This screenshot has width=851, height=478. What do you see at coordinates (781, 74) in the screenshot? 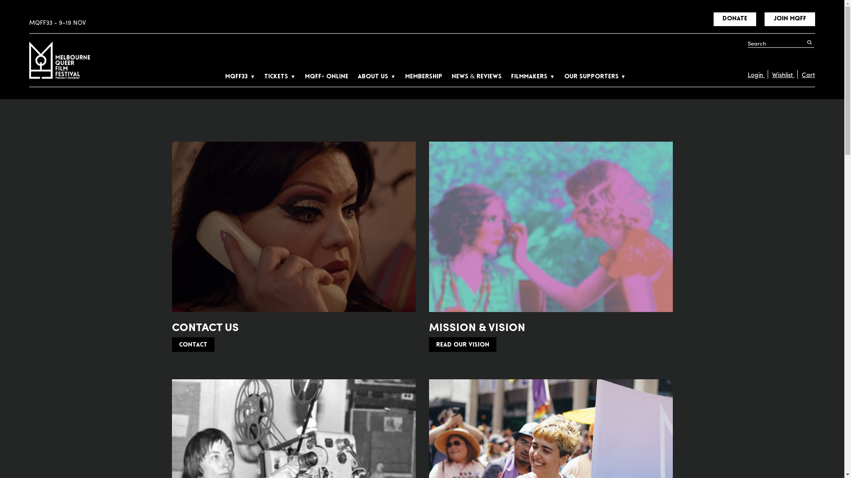
I see `Wishlist` at bounding box center [781, 74].